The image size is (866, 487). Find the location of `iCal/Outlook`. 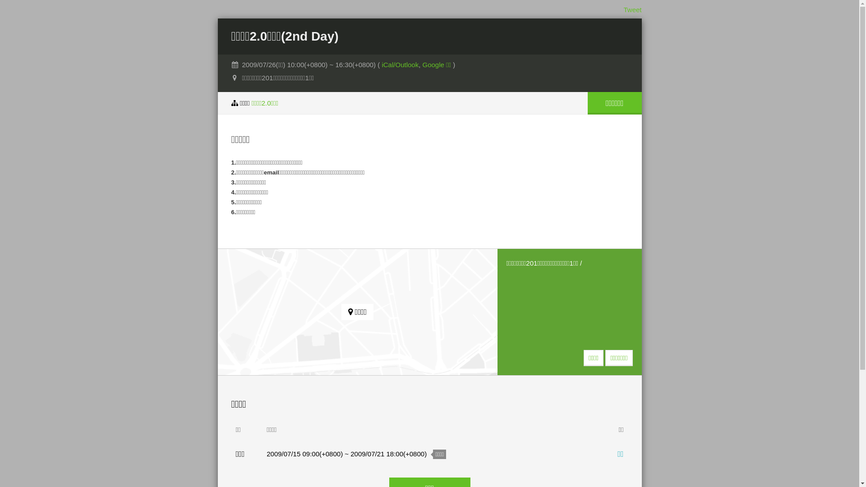

iCal/Outlook is located at coordinates (400, 65).